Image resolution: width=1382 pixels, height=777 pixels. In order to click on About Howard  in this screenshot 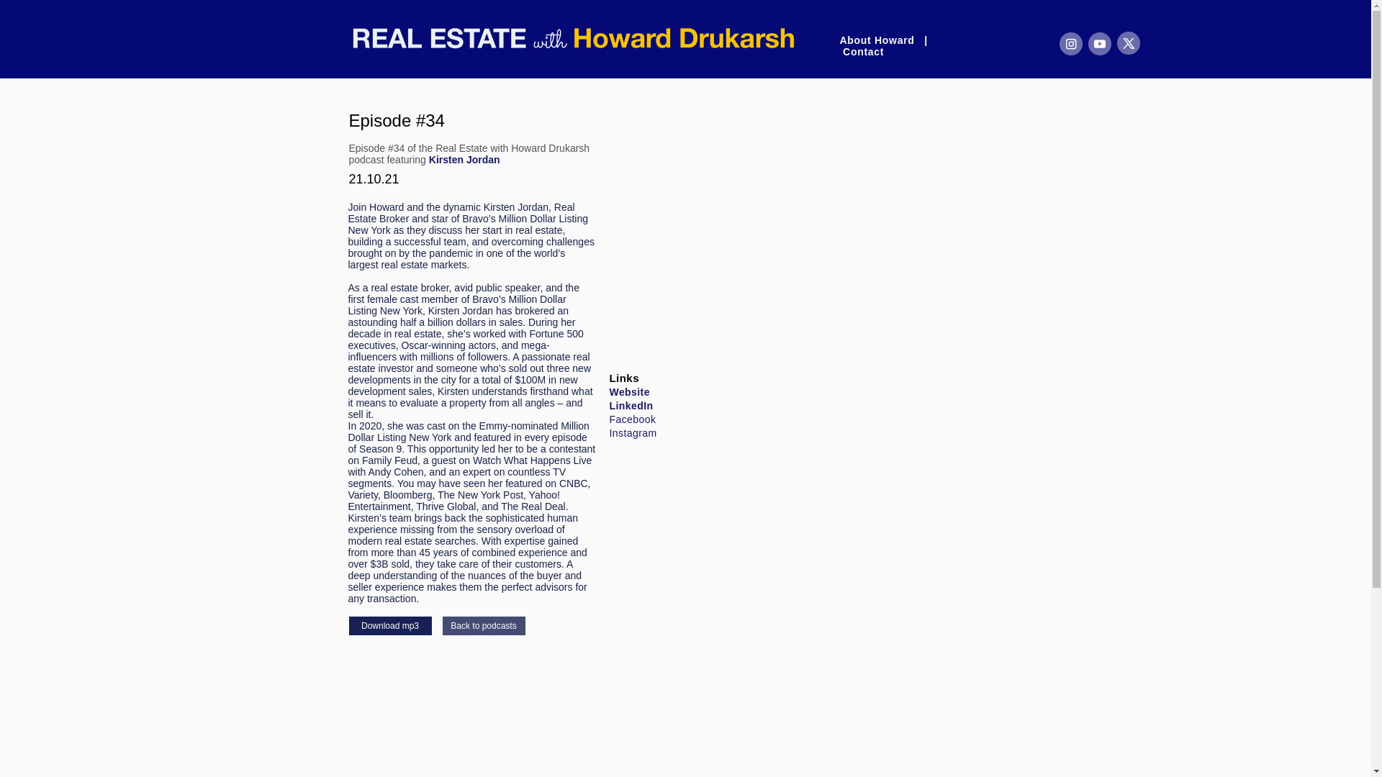, I will do `click(878, 40)`.